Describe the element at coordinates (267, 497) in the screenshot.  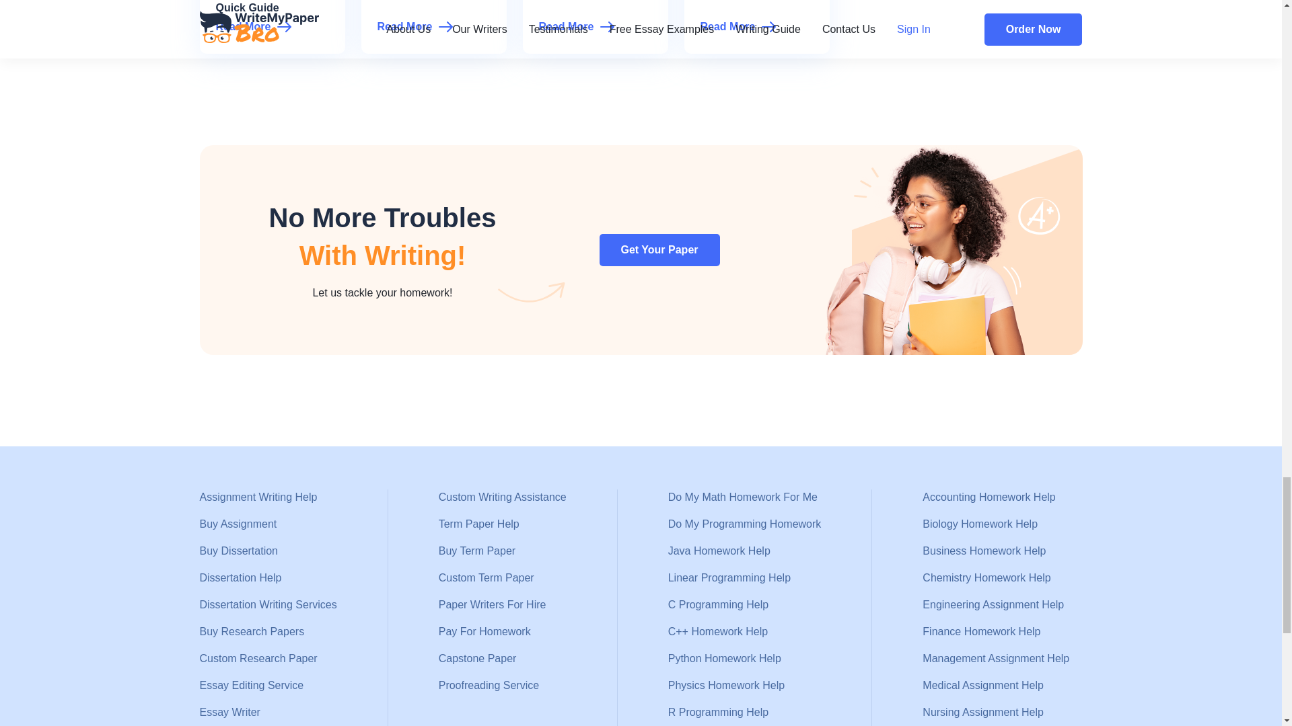
I see `Assignment Writing Help` at that location.